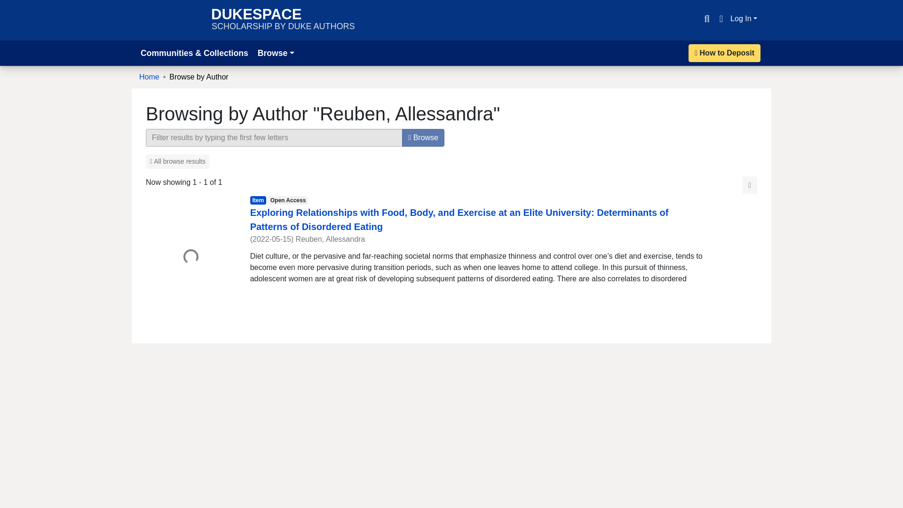 The width and height of the screenshot is (903, 508). I want to click on How to Deposit, so click(724, 53).